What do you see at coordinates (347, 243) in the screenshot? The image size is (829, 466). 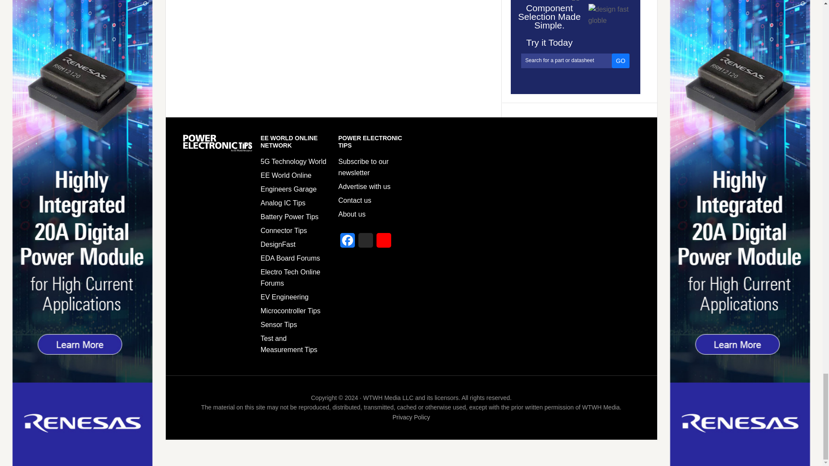 I see `Facebook` at bounding box center [347, 243].